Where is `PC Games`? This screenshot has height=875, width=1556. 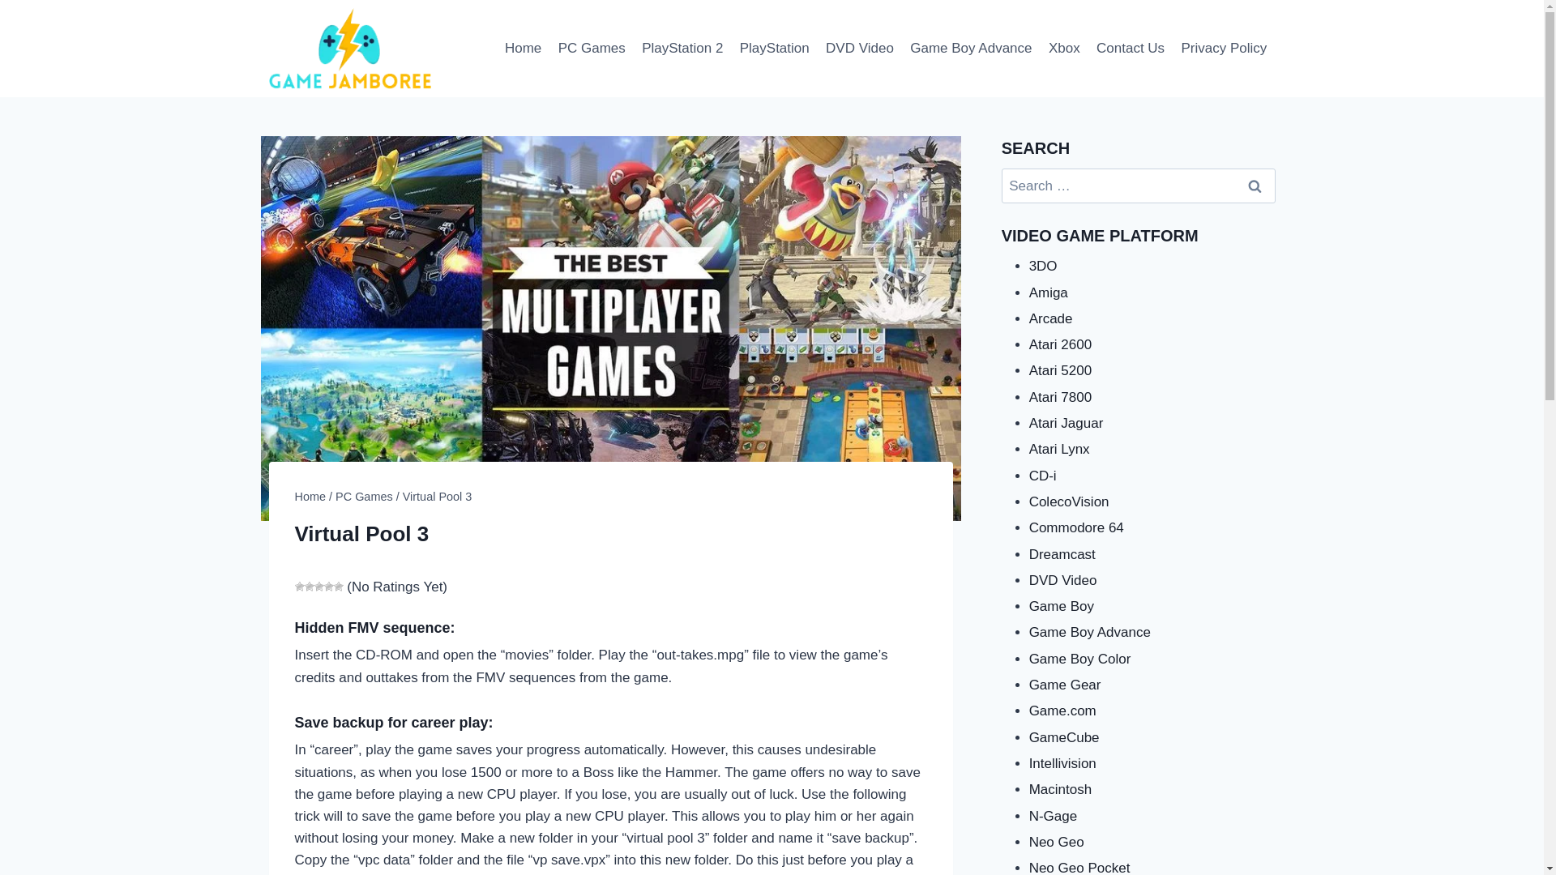 PC Games is located at coordinates (591, 49).